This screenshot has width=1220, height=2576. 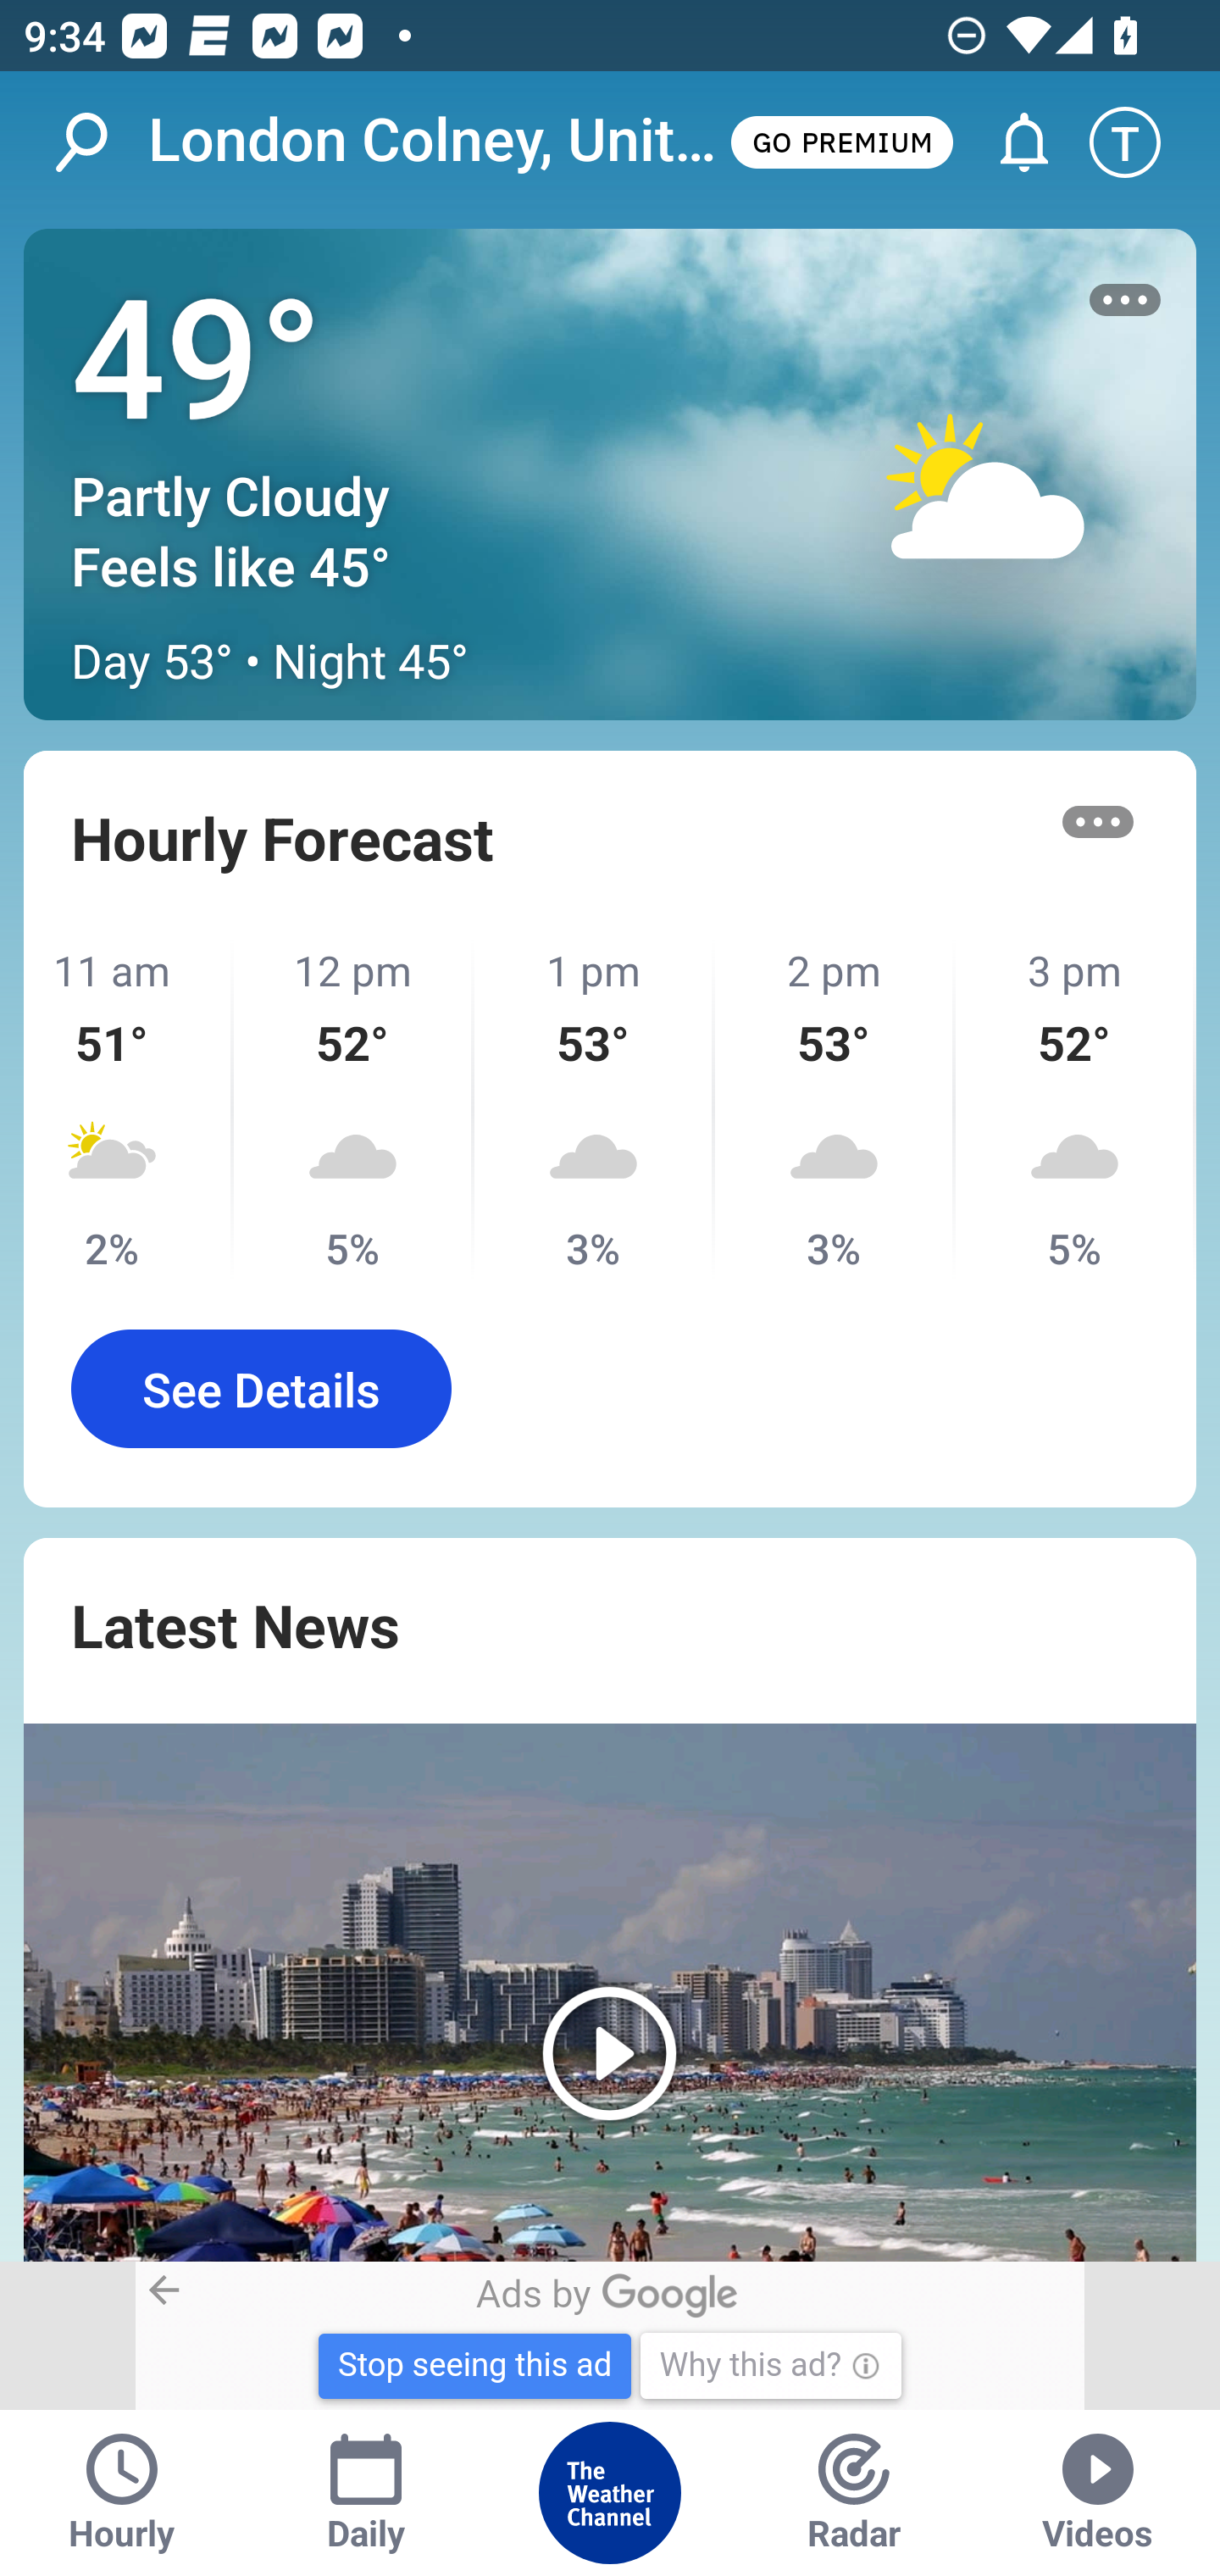 What do you see at coordinates (436, 141) in the screenshot?
I see `London Colney, United Kingdom` at bounding box center [436, 141].